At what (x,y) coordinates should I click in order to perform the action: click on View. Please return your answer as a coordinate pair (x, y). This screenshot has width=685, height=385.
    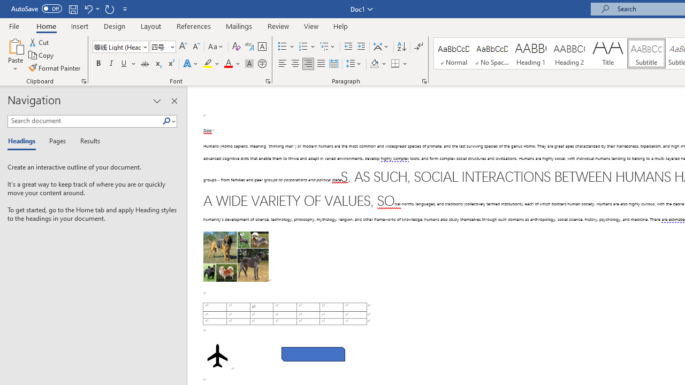
    Looking at the image, I should click on (311, 26).